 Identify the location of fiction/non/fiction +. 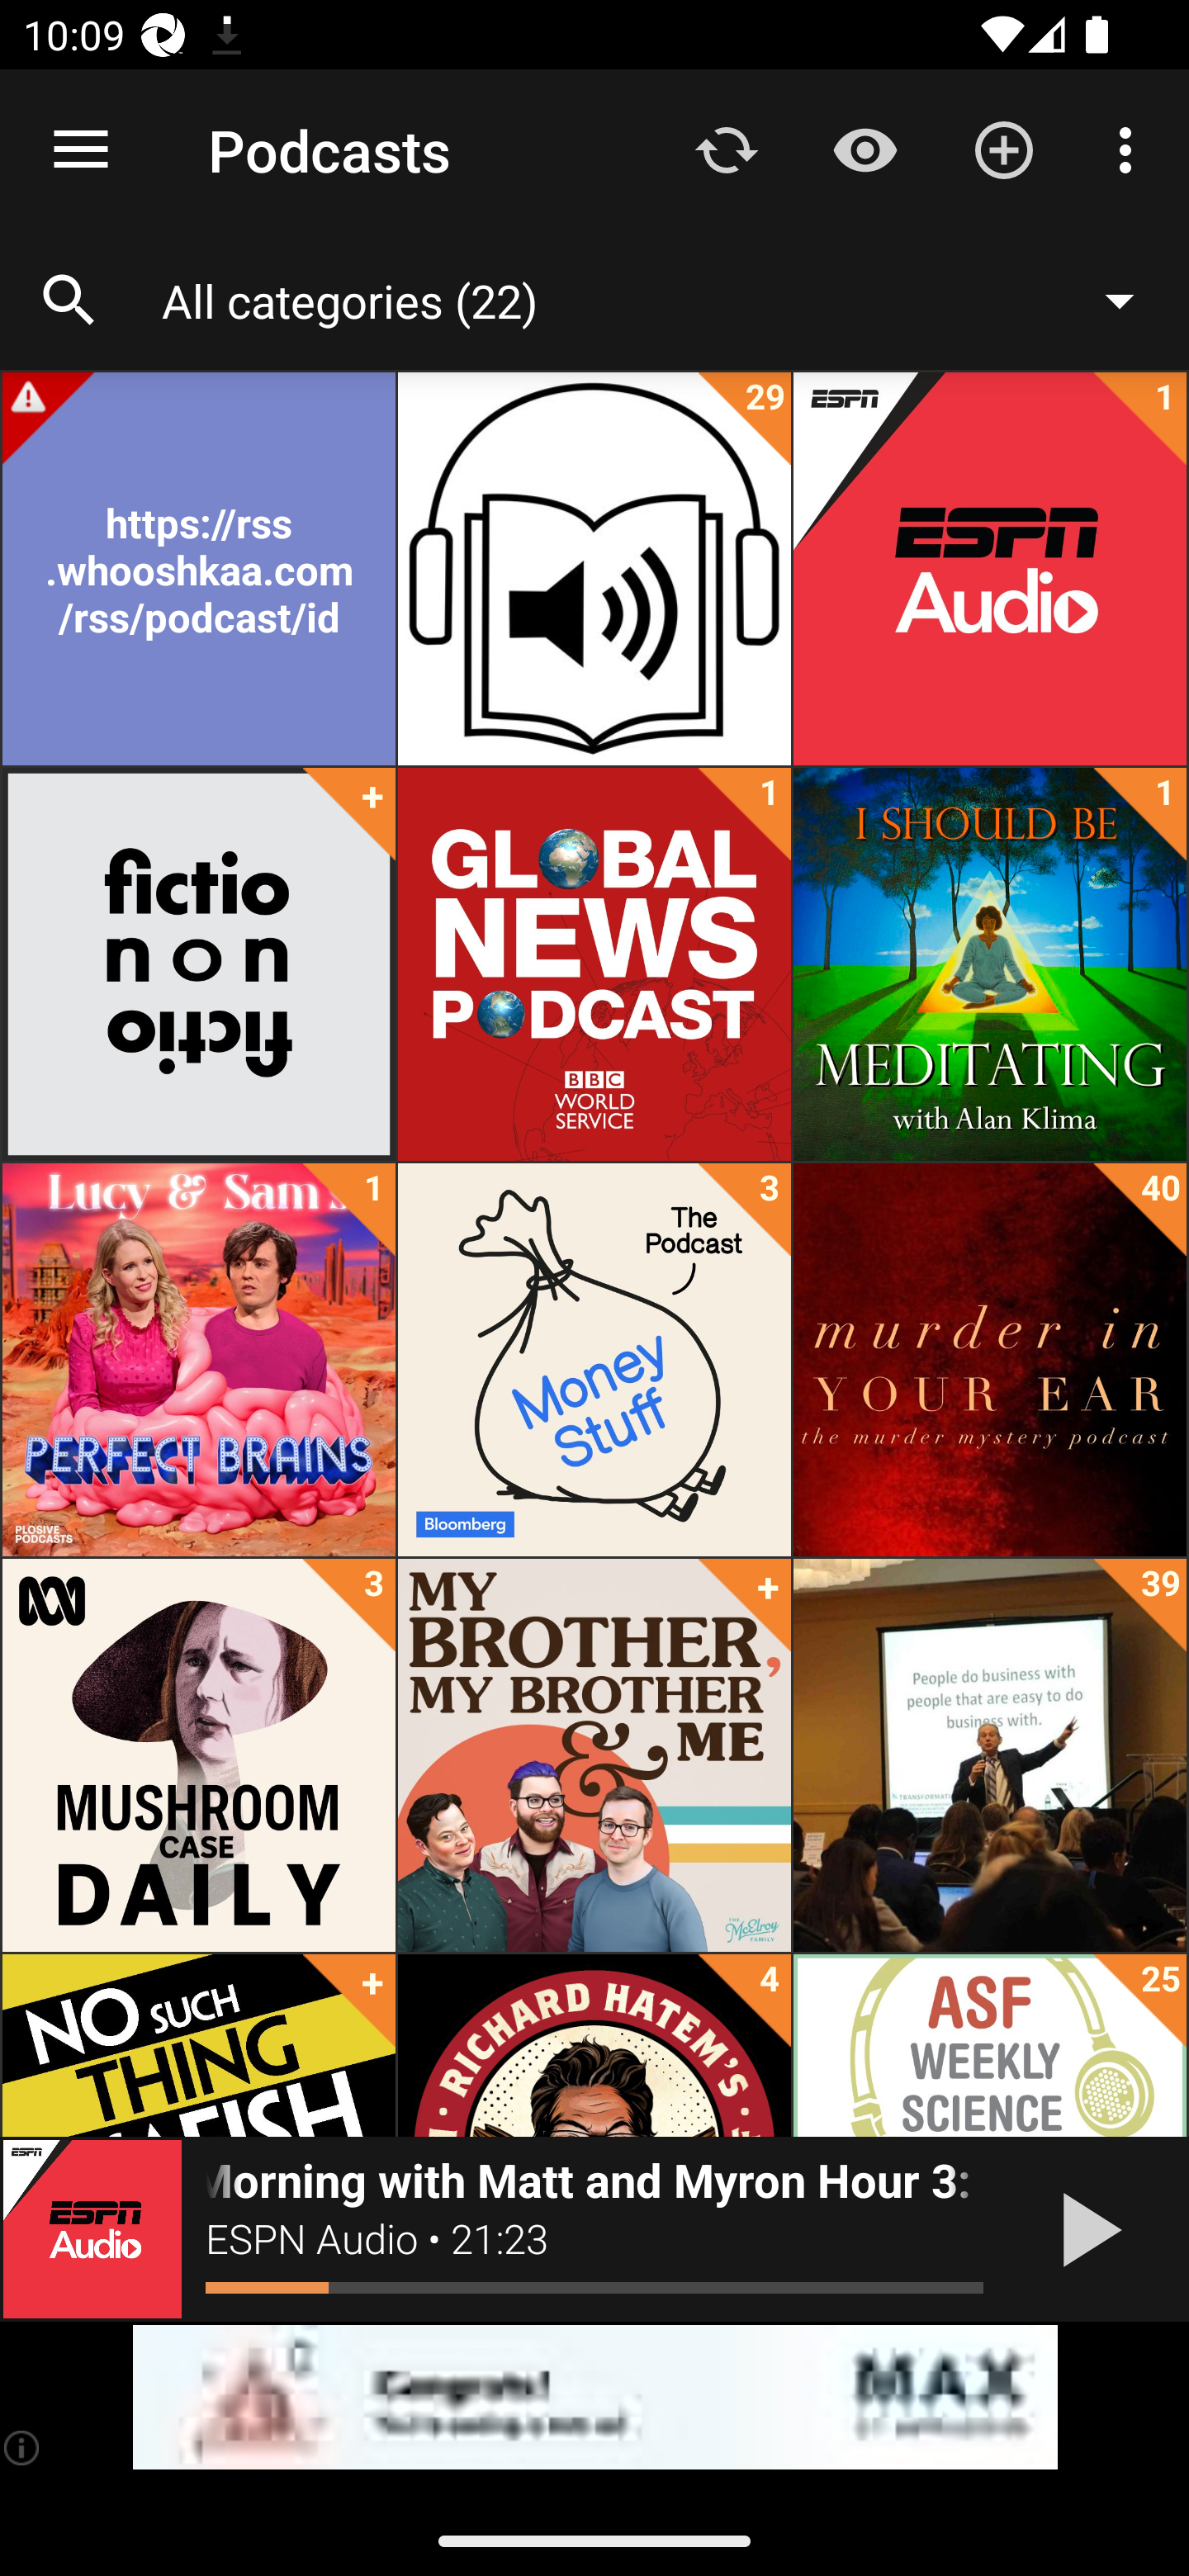
(198, 964).